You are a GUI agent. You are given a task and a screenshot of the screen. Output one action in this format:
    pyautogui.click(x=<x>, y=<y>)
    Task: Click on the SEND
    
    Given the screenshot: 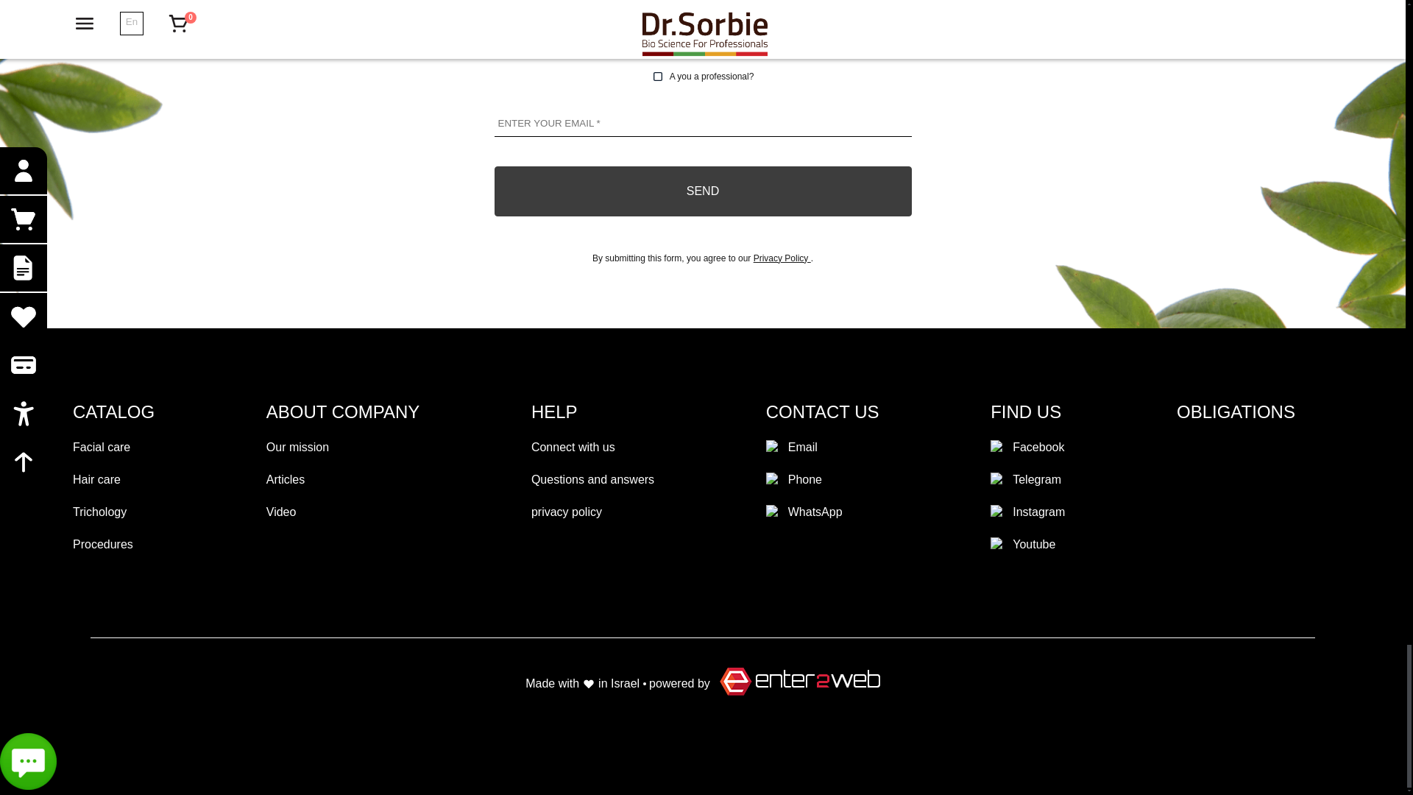 What is the action you would take?
    pyautogui.click(x=702, y=191)
    